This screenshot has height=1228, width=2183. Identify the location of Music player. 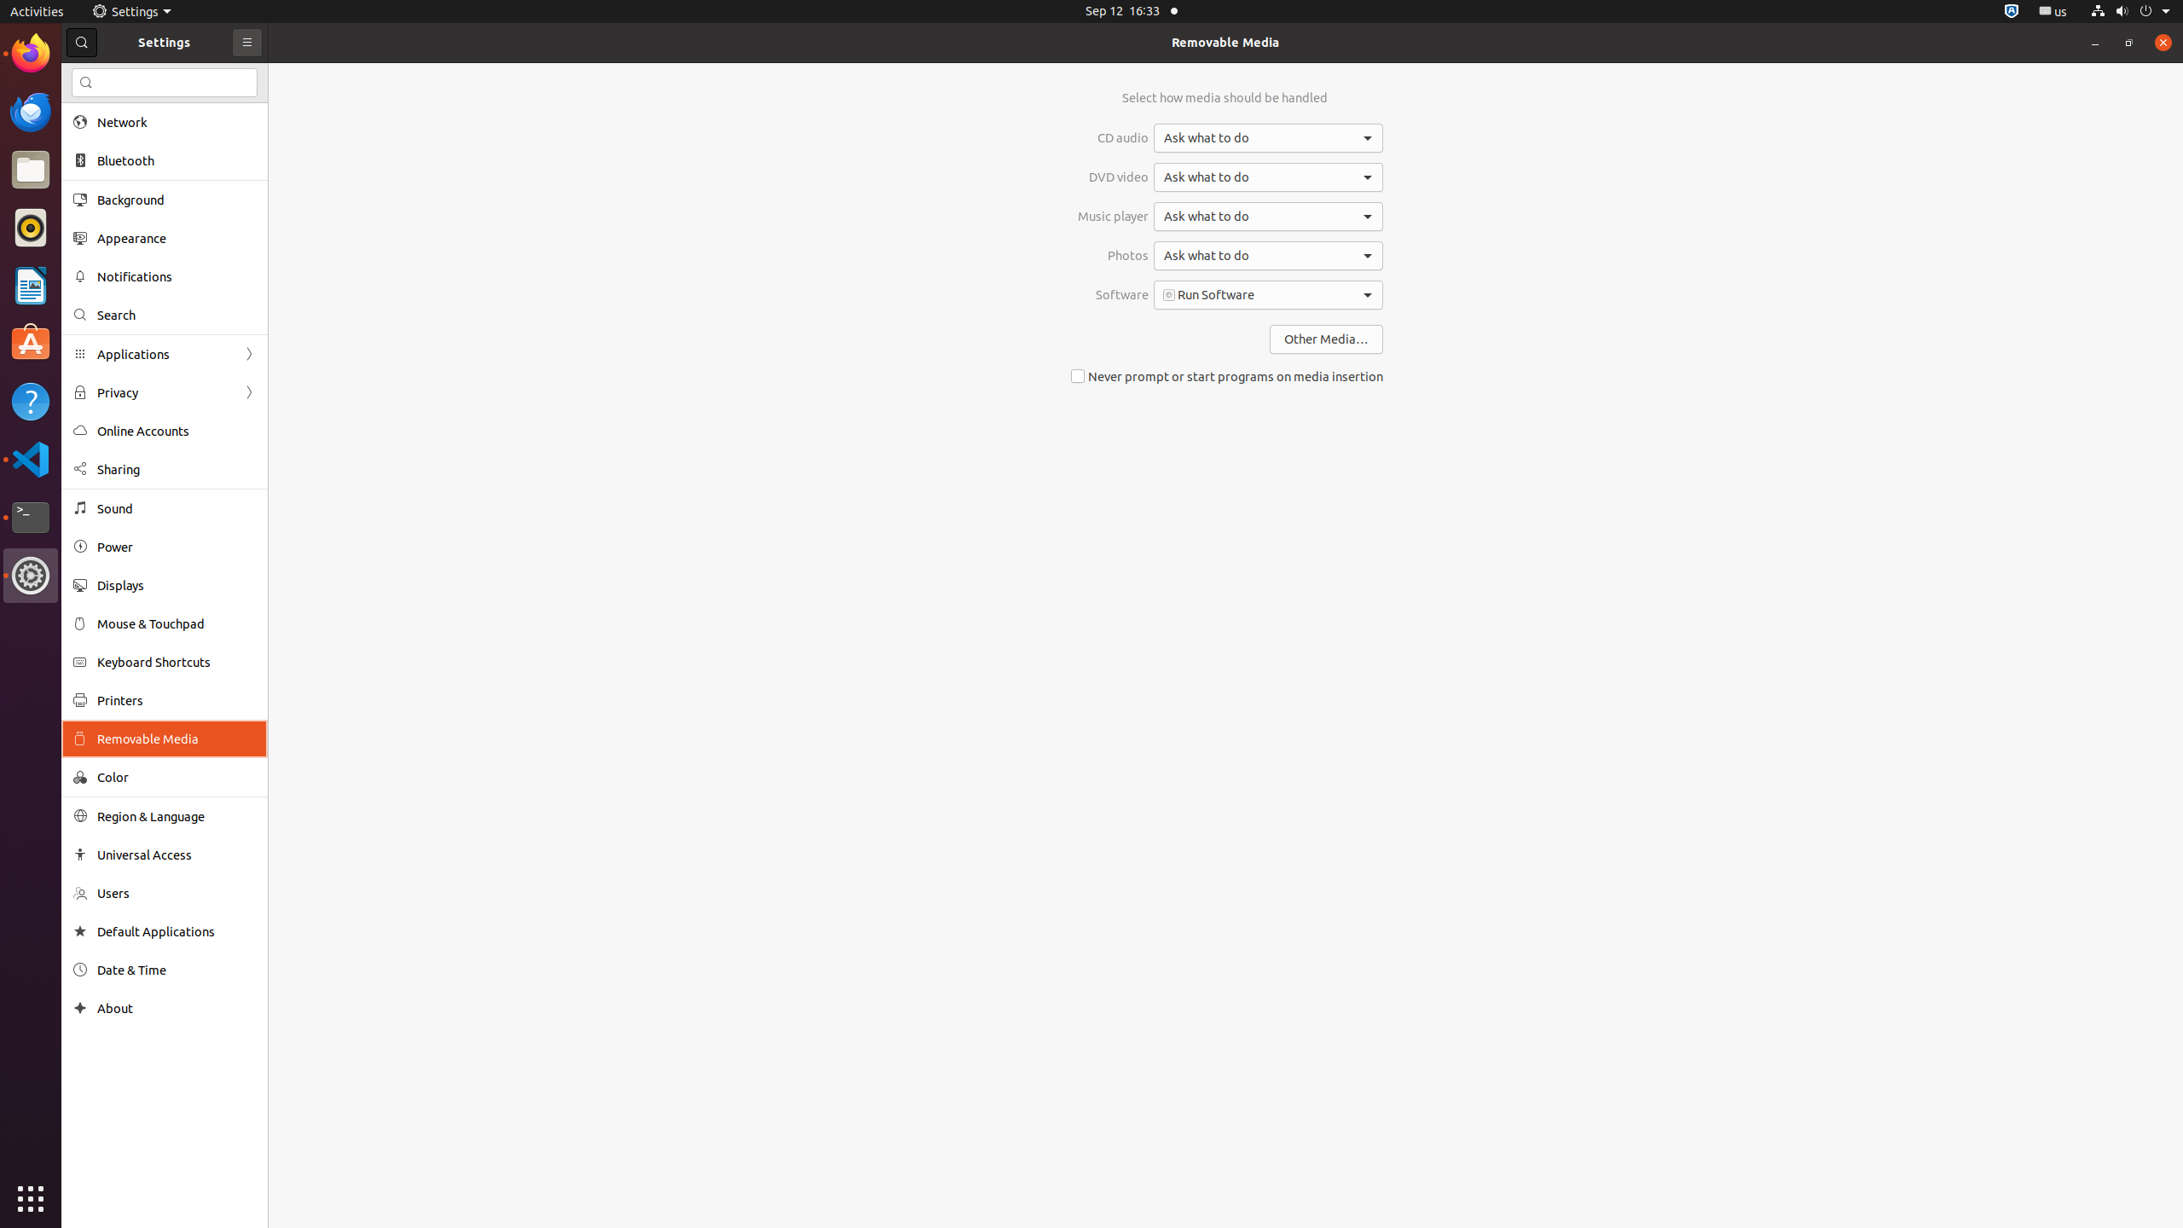
(1114, 217).